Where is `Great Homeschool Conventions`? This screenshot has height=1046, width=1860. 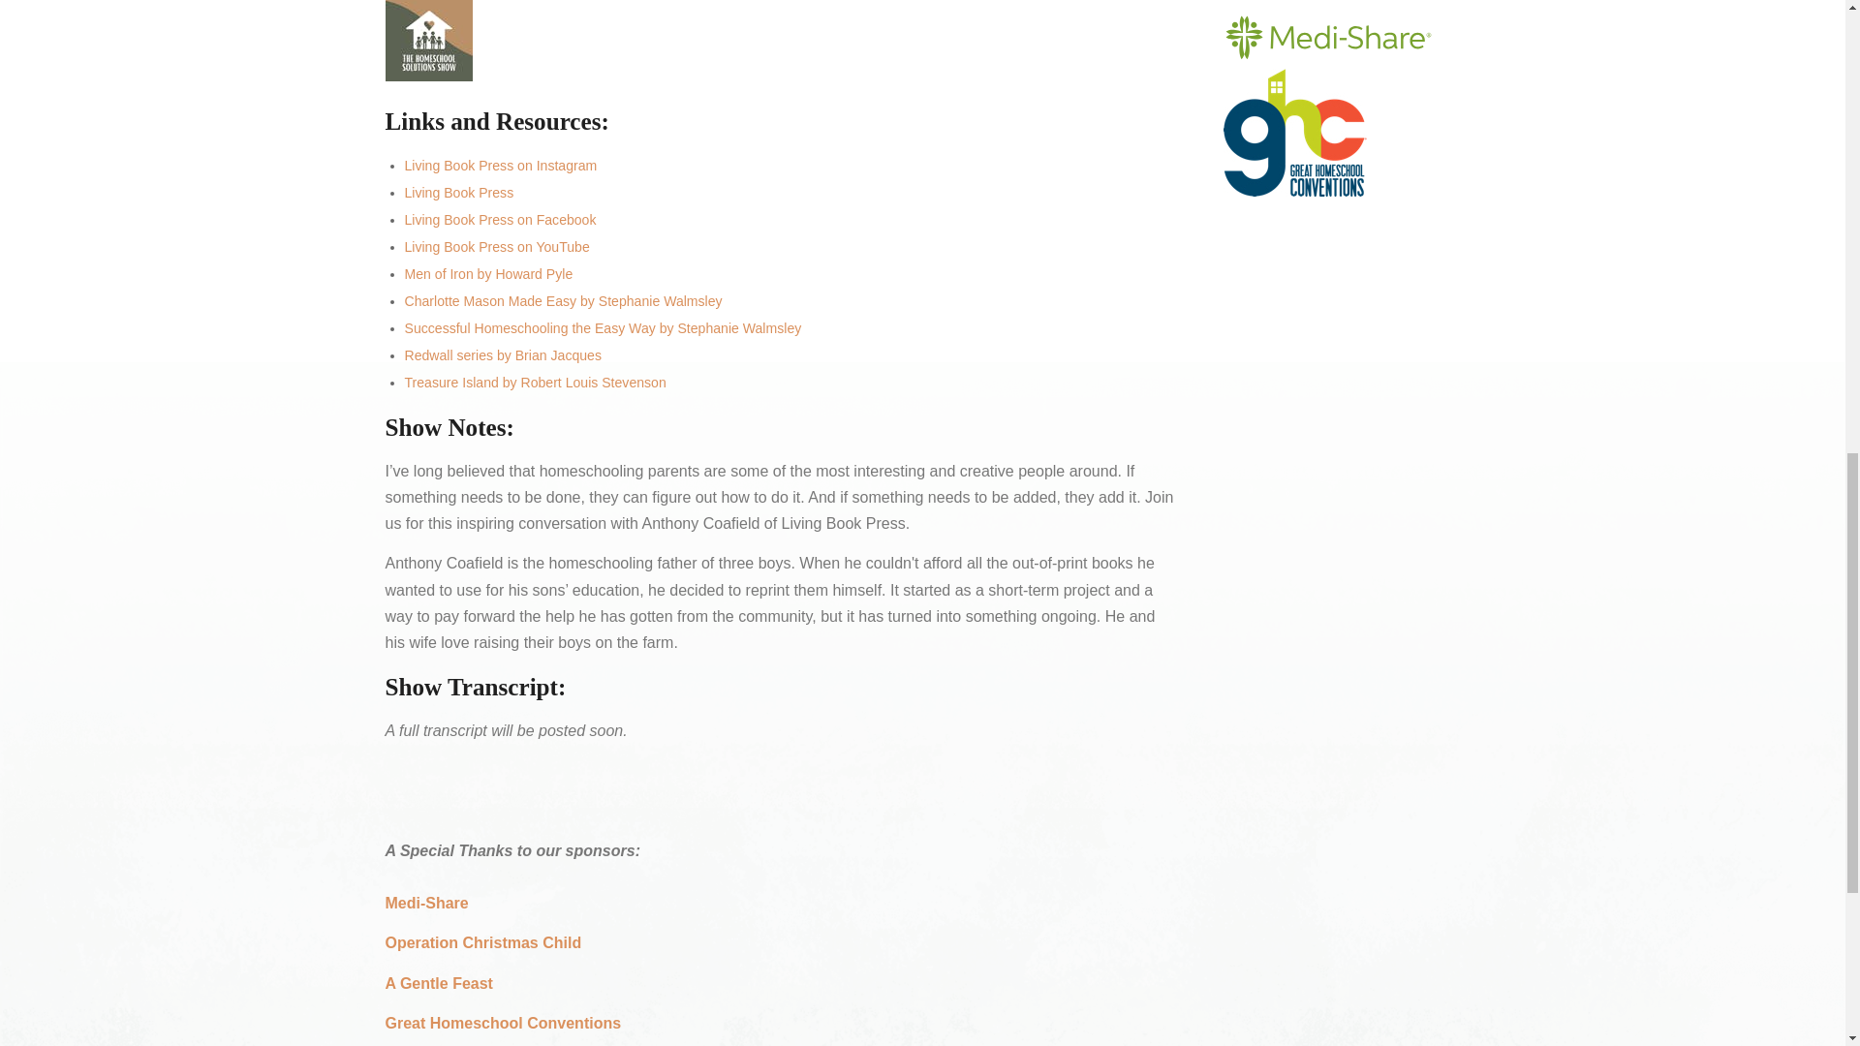
Great Homeschool Conventions is located at coordinates (503, 1023).